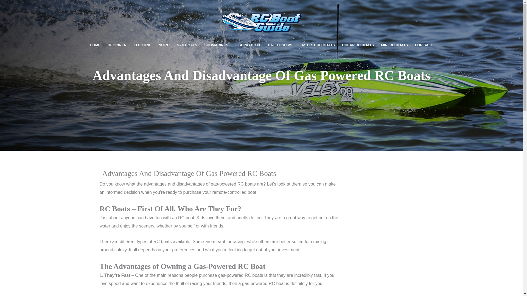 The width and height of the screenshot is (527, 296). Describe the element at coordinates (117, 45) in the screenshot. I see `BEGINNER` at that location.